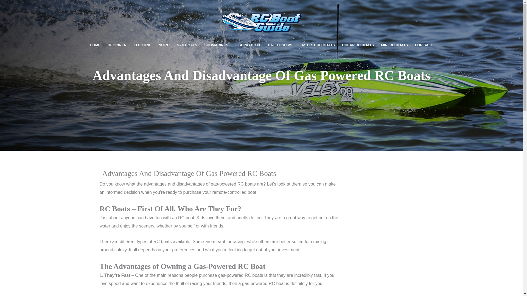 The width and height of the screenshot is (527, 296). Describe the element at coordinates (117, 45) in the screenshot. I see `BEGINNER` at that location.